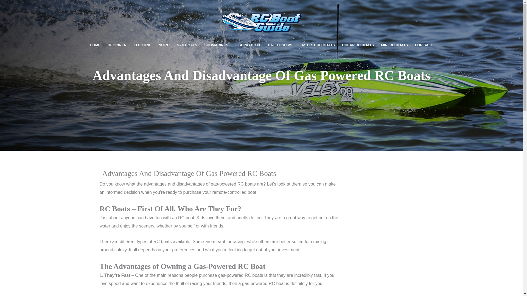 The width and height of the screenshot is (527, 296). Describe the element at coordinates (117, 45) in the screenshot. I see `BEGINNER` at that location.